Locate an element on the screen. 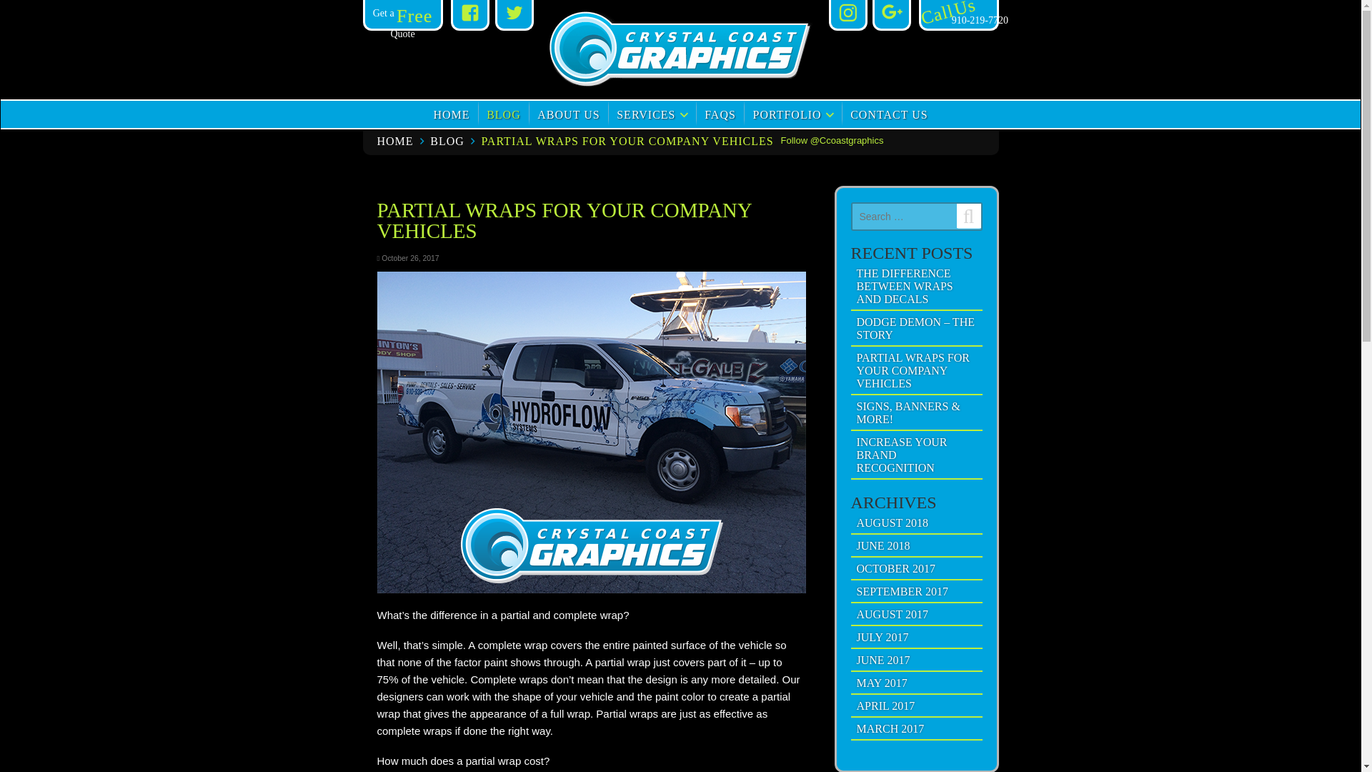 The height and width of the screenshot is (772, 1372). FAQS is located at coordinates (720, 115).